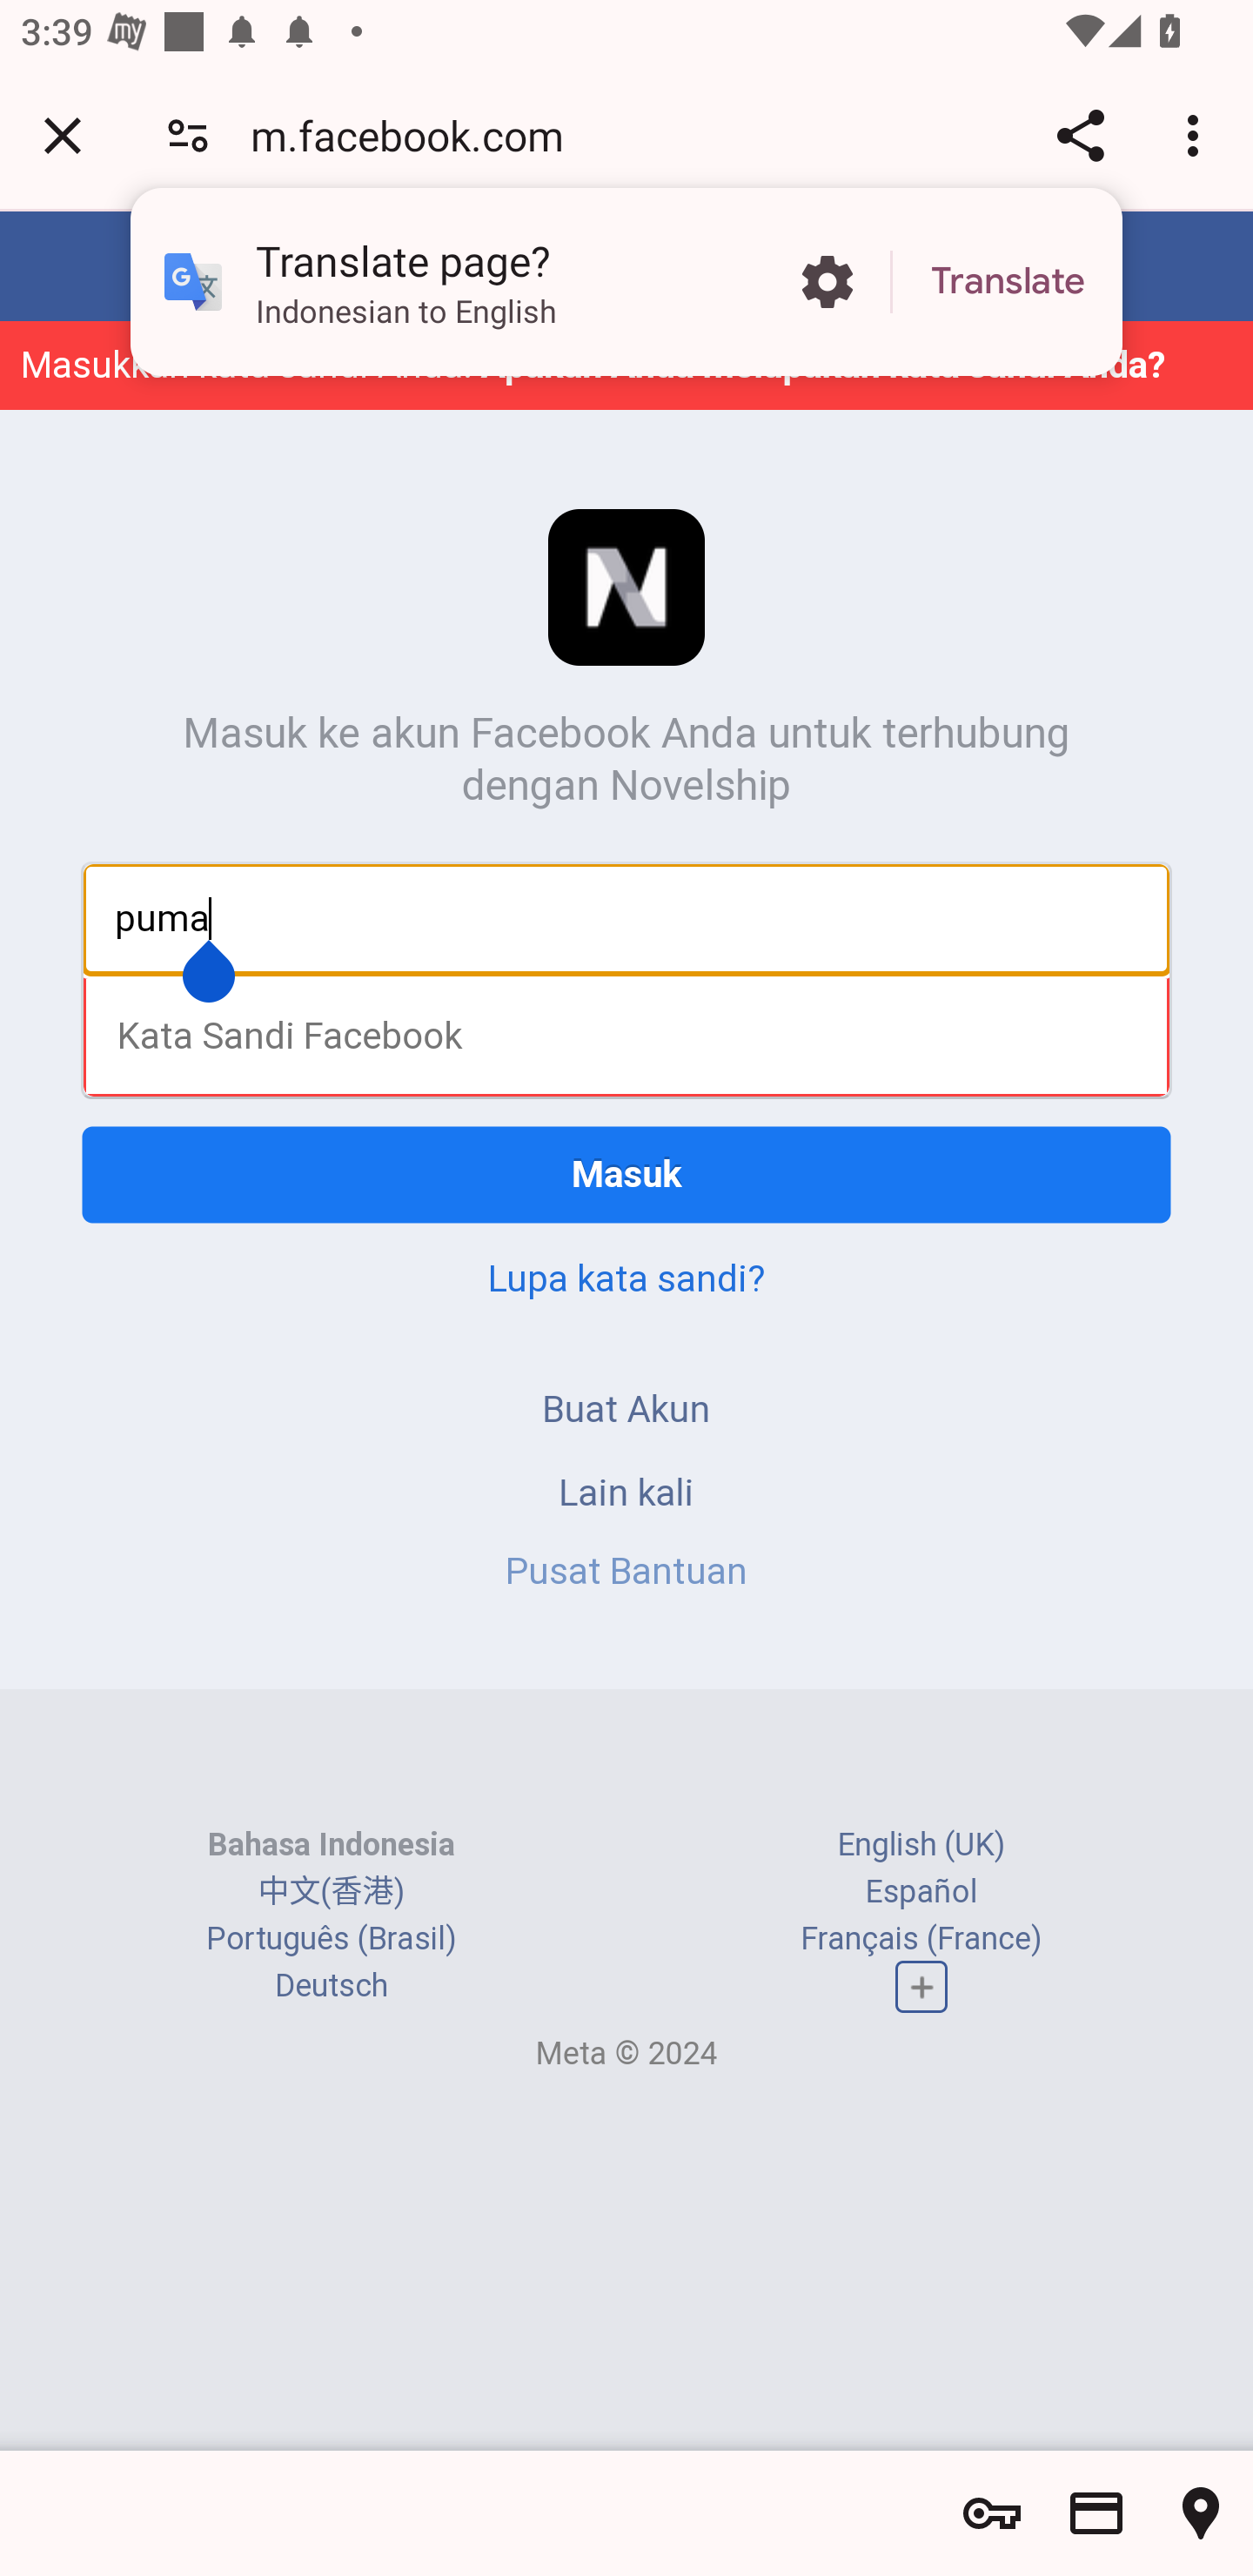 The width and height of the screenshot is (1253, 2576). I want to click on Pusat Bantuan, so click(626, 1570).